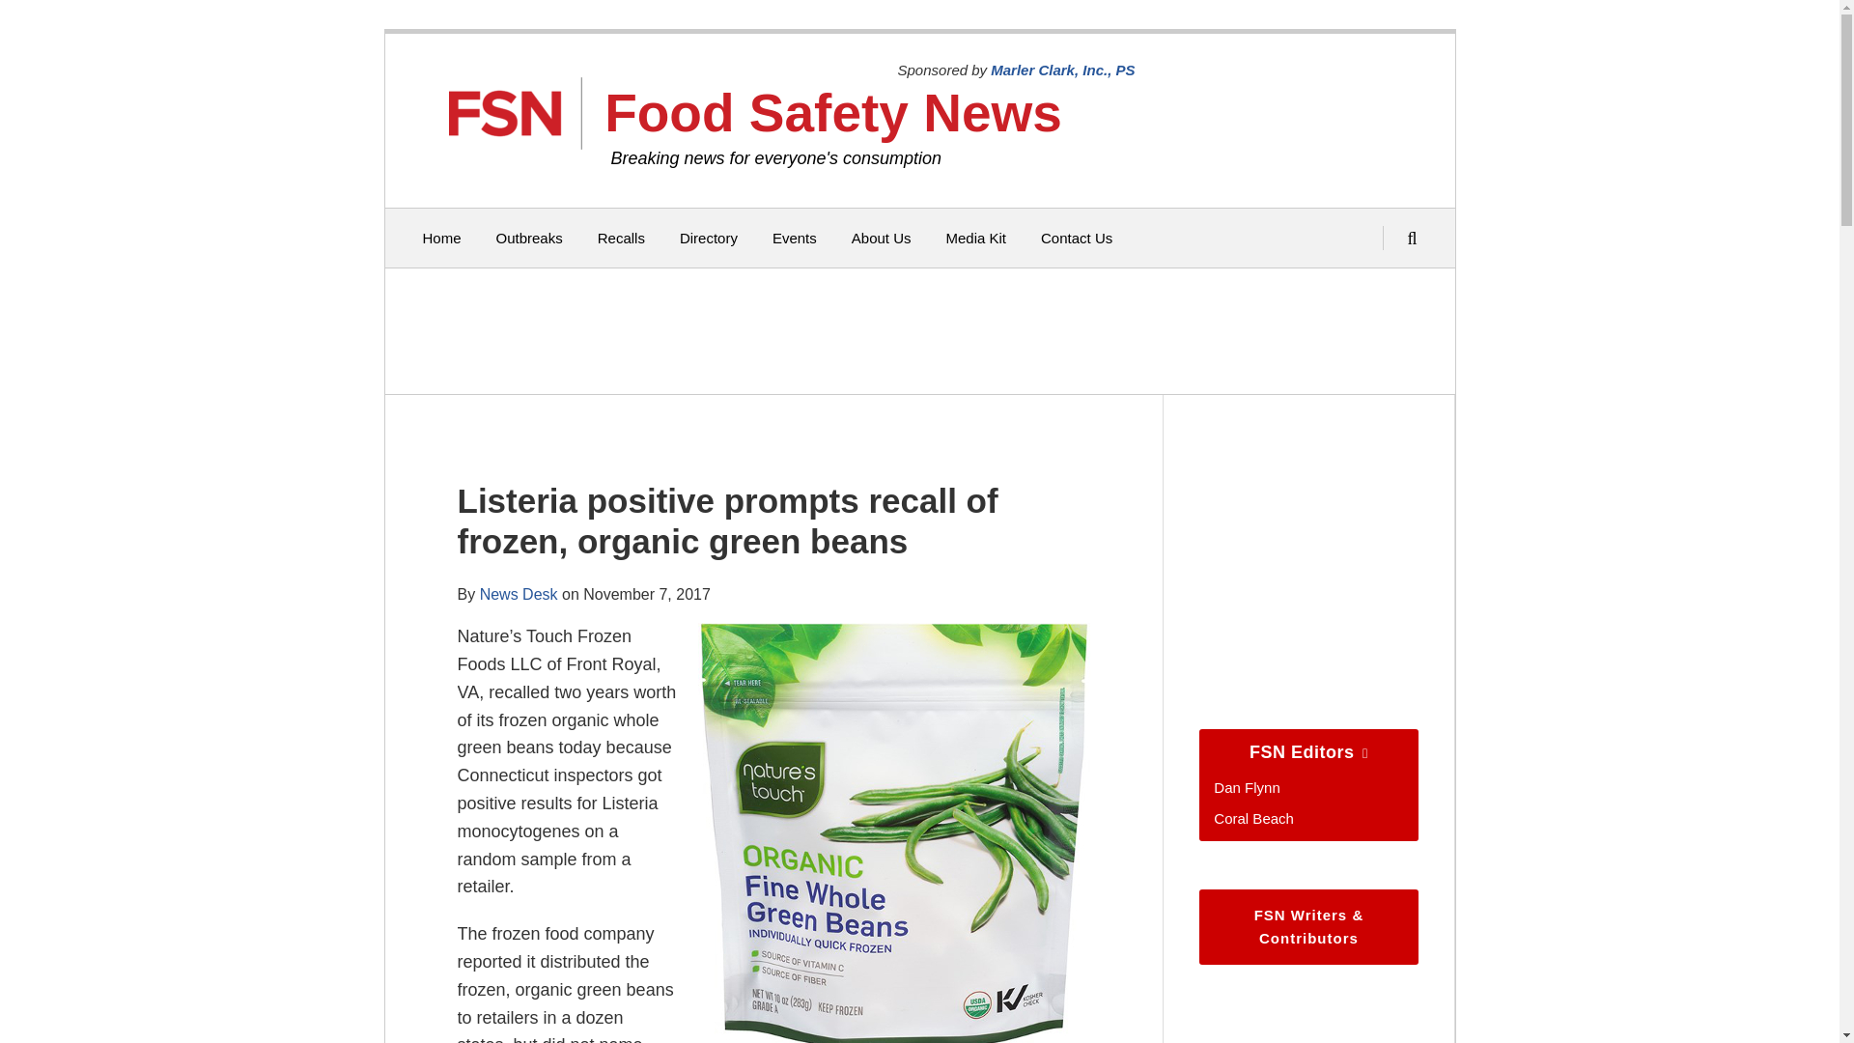  I want to click on Marler Clark, Inc., PS, so click(1062, 70).